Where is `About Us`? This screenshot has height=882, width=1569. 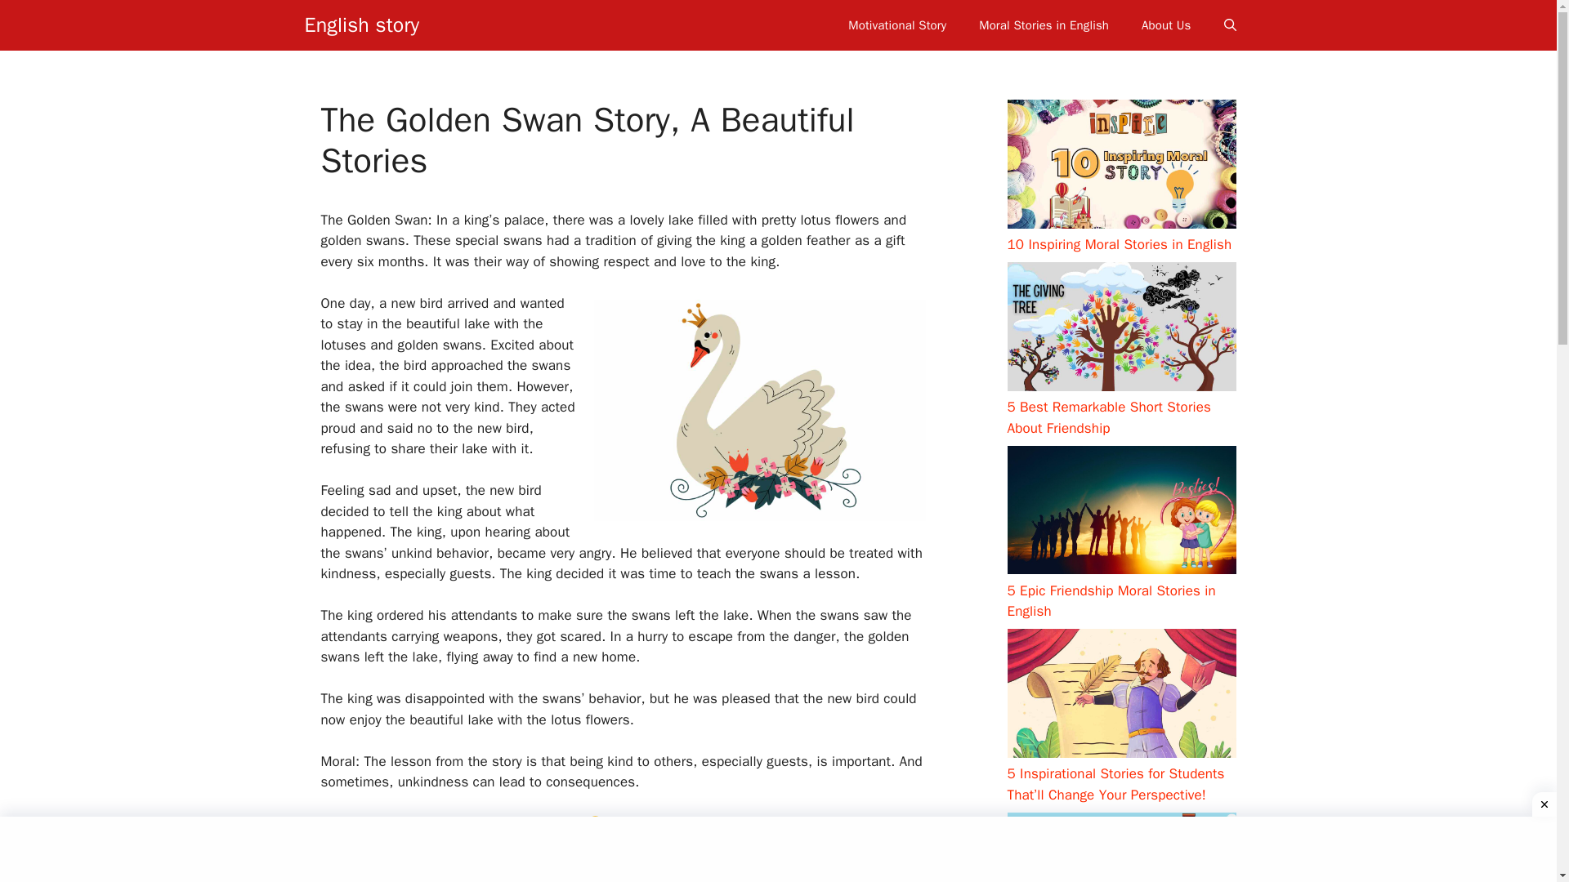
About Us is located at coordinates (1165, 24).